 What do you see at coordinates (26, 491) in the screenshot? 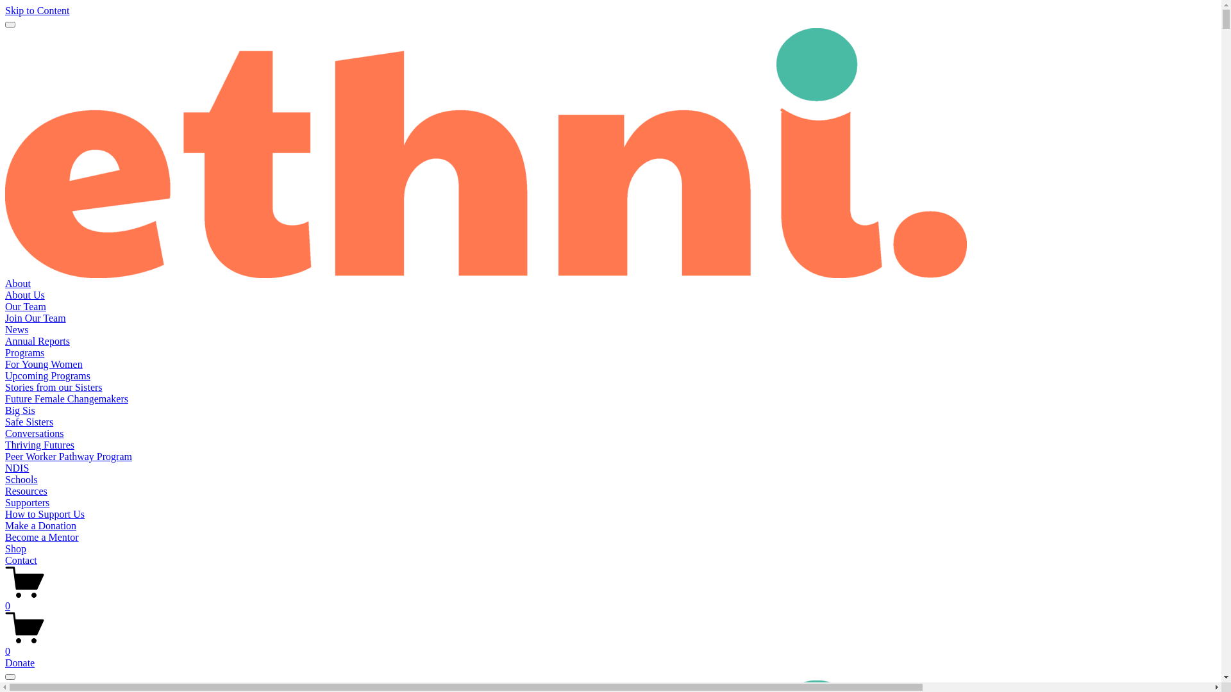
I see `Resources` at bounding box center [26, 491].